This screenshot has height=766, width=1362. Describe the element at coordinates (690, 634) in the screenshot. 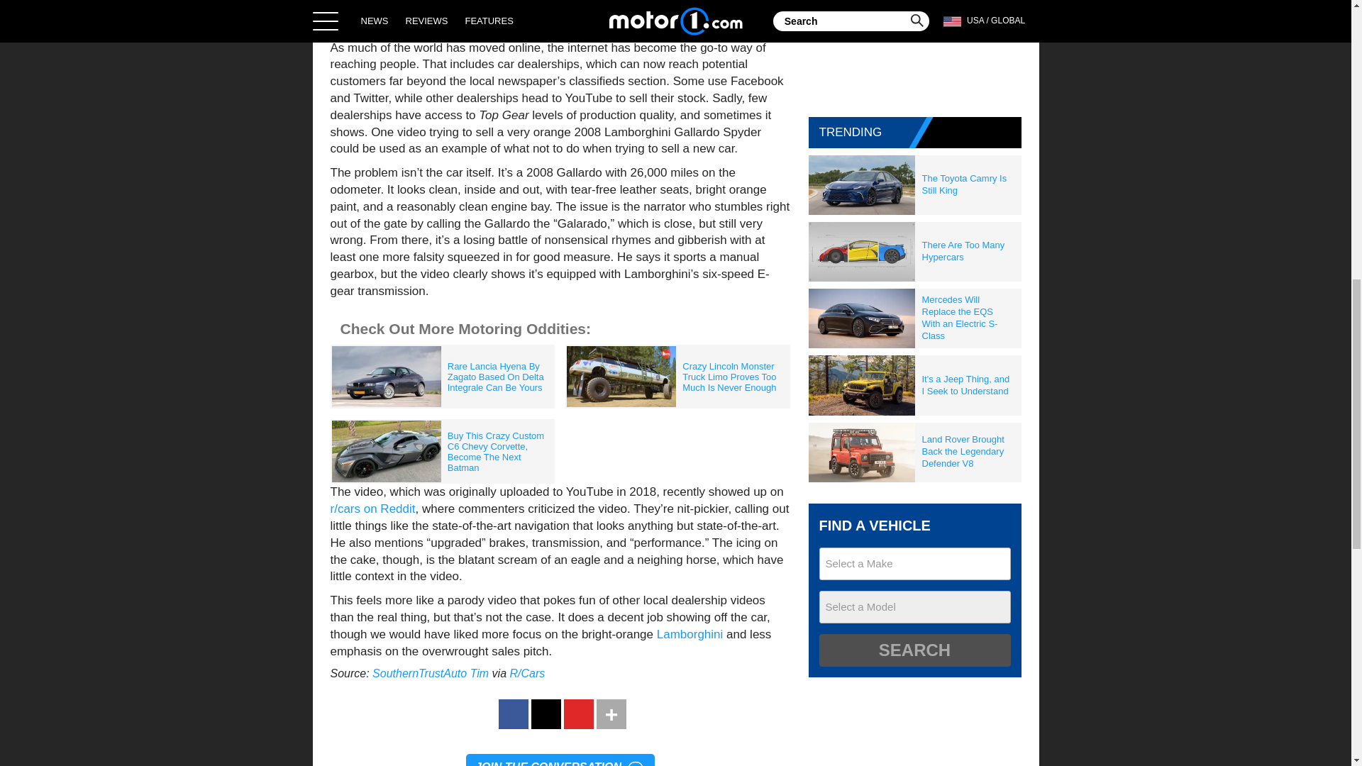

I see `Lamborghini` at that location.